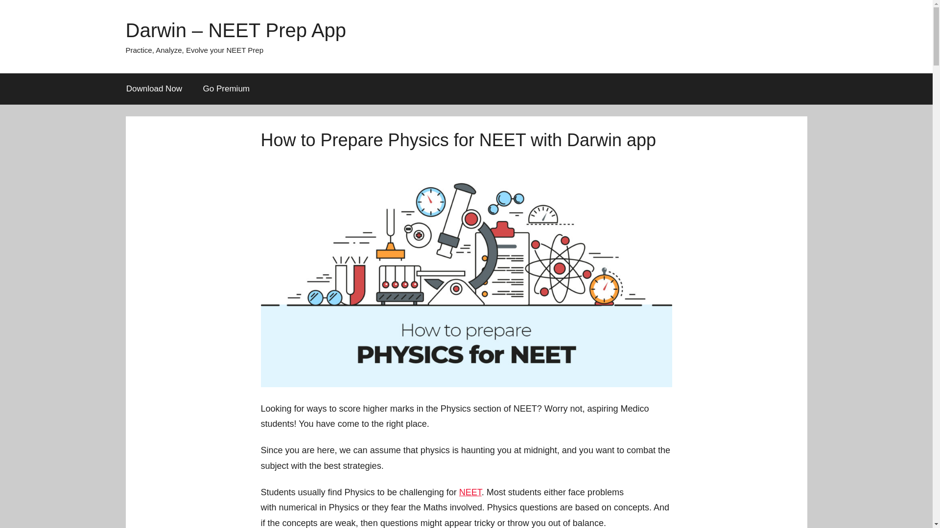 Image resolution: width=940 pixels, height=528 pixels. What do you see at coordinates (470, 492) in the screenshot?
I see `NEET` at bounding box center [470, 492].